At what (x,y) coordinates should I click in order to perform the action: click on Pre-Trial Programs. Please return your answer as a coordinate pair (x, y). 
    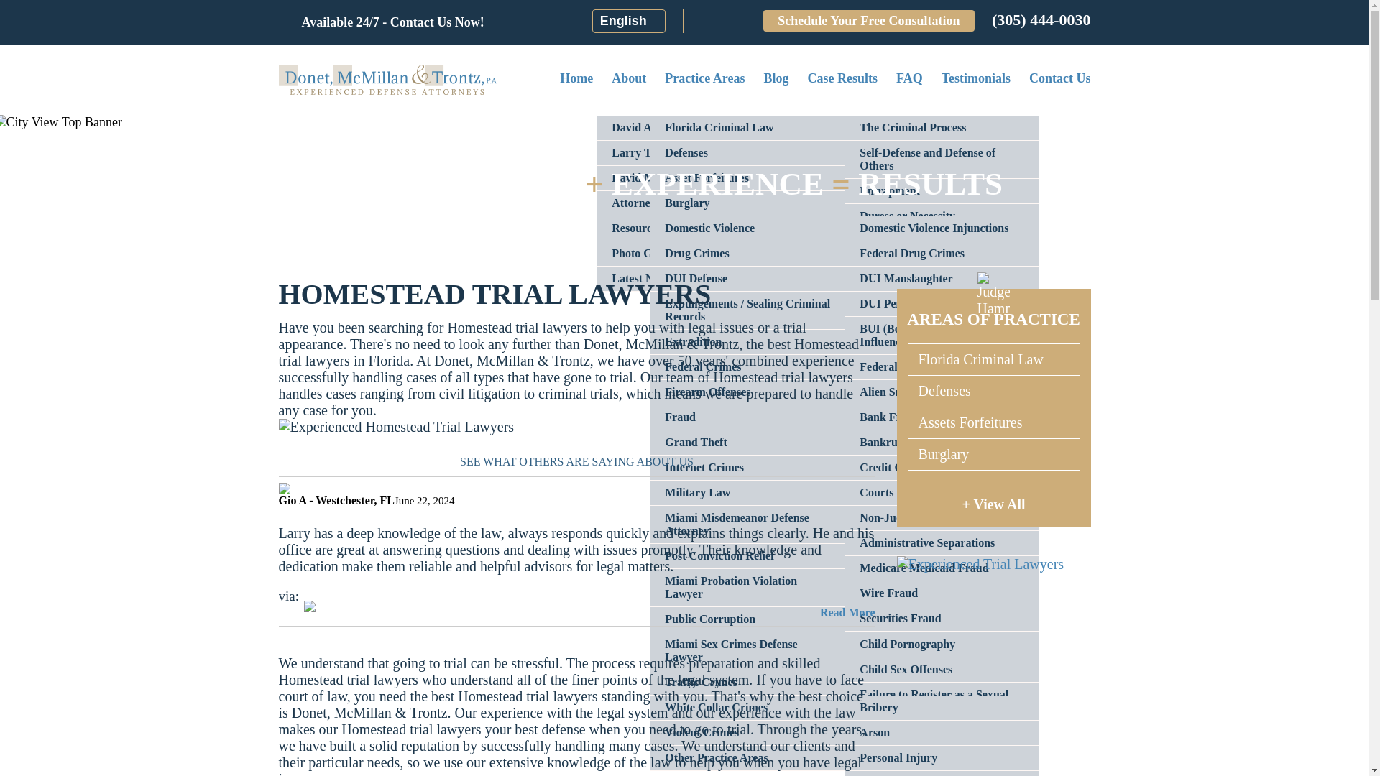
    Looking at the image, I should click on (942, 241).